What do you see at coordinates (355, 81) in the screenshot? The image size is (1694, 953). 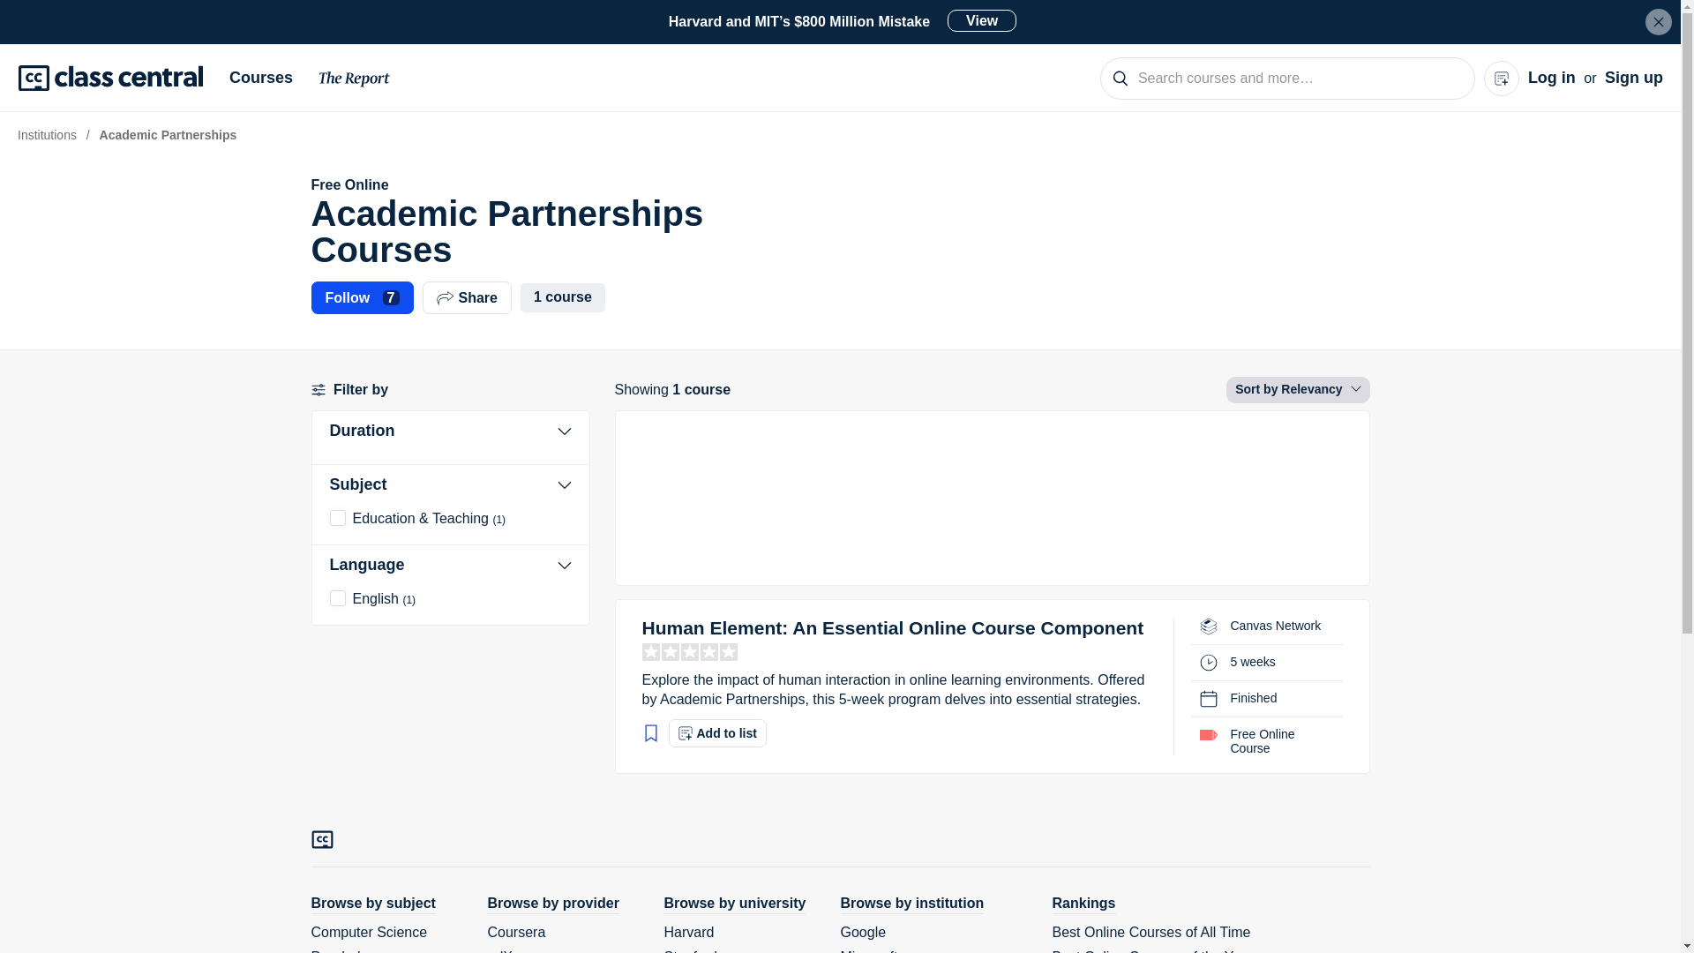 I see `The Report` at bounding box center [355, 81].